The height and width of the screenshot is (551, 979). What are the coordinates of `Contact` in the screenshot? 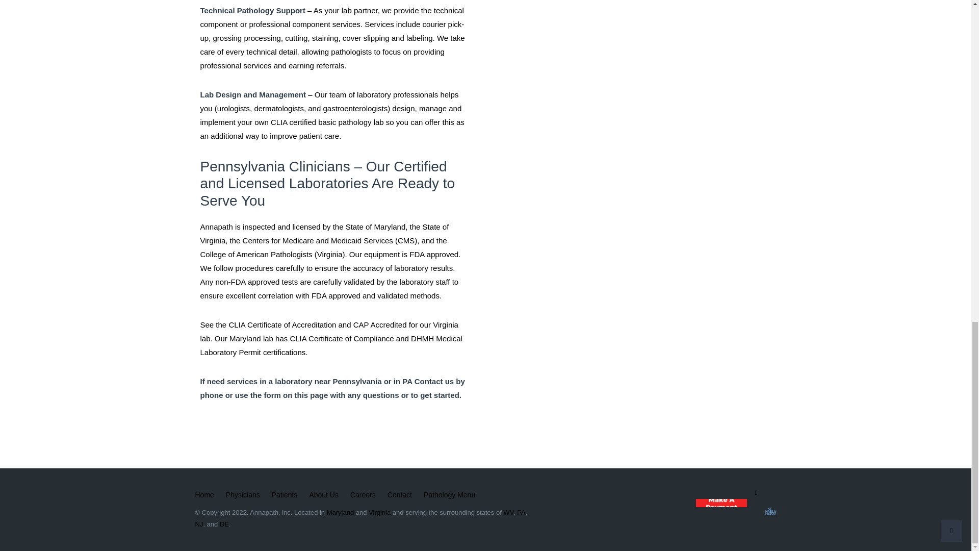 It's located at (400, 495).